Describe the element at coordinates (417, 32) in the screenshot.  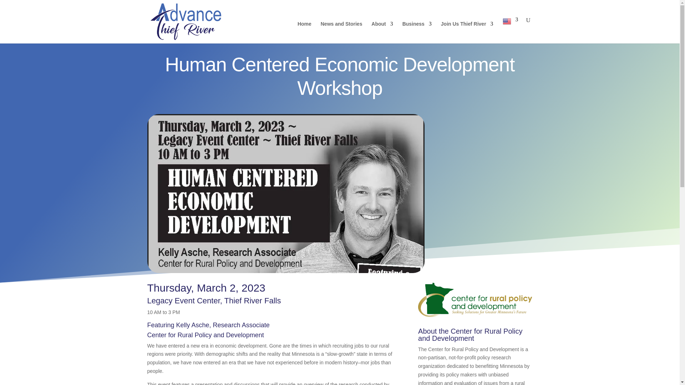
I see `Business` at that location.